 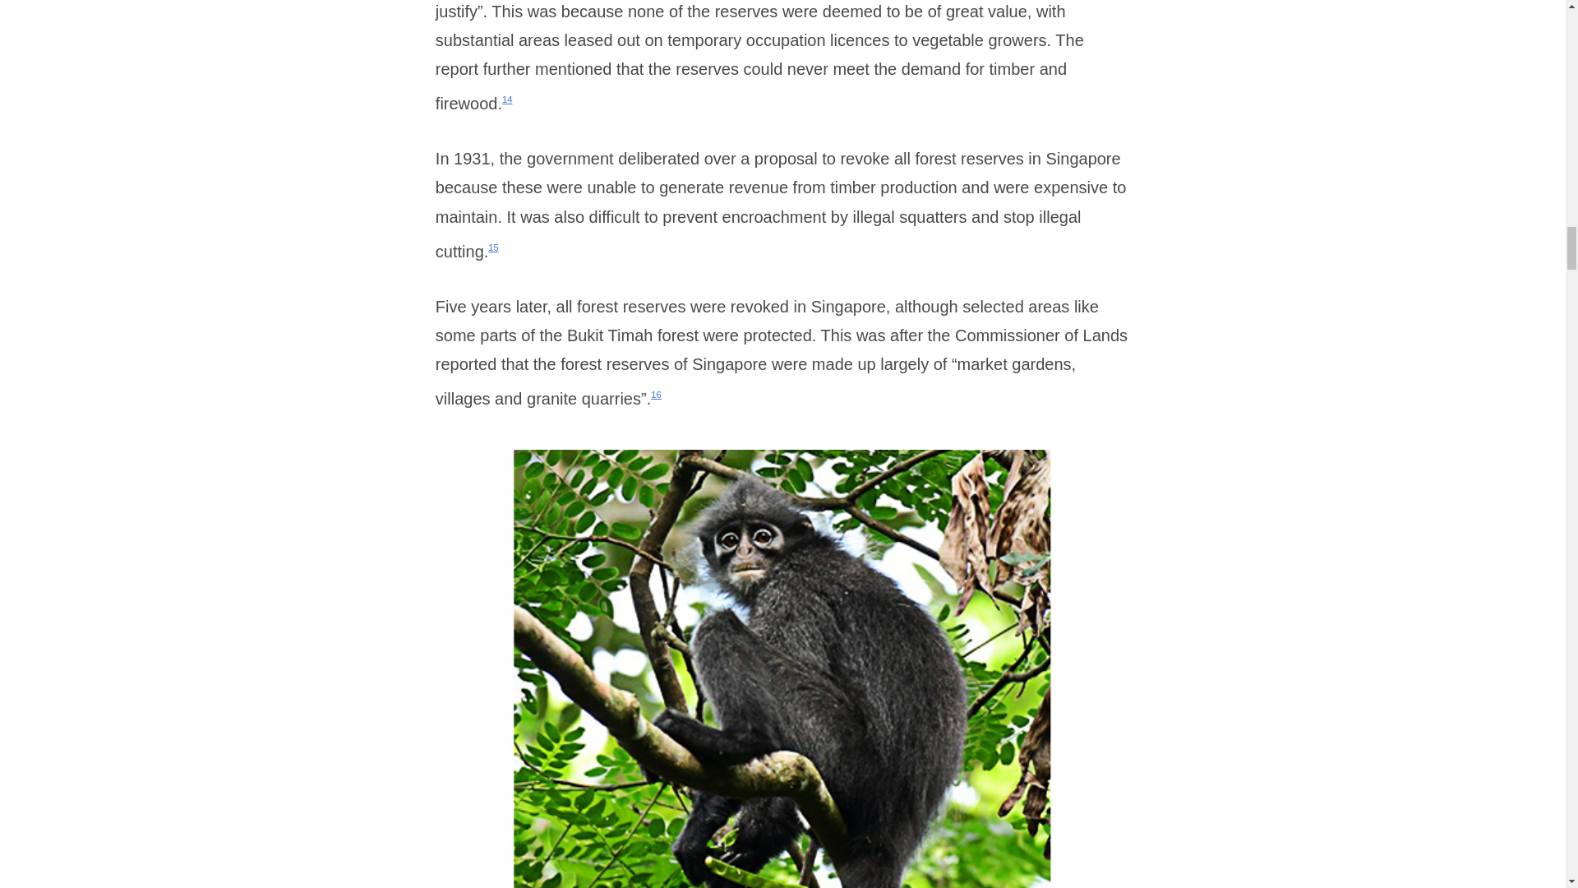 I want to click on 14, so click(x=507, y=99).